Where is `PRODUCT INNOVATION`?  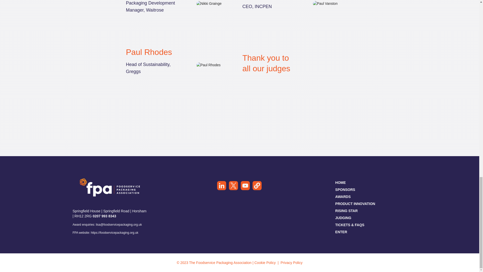
PRODUCT INNOVATION is located at coordinates (355, 203).